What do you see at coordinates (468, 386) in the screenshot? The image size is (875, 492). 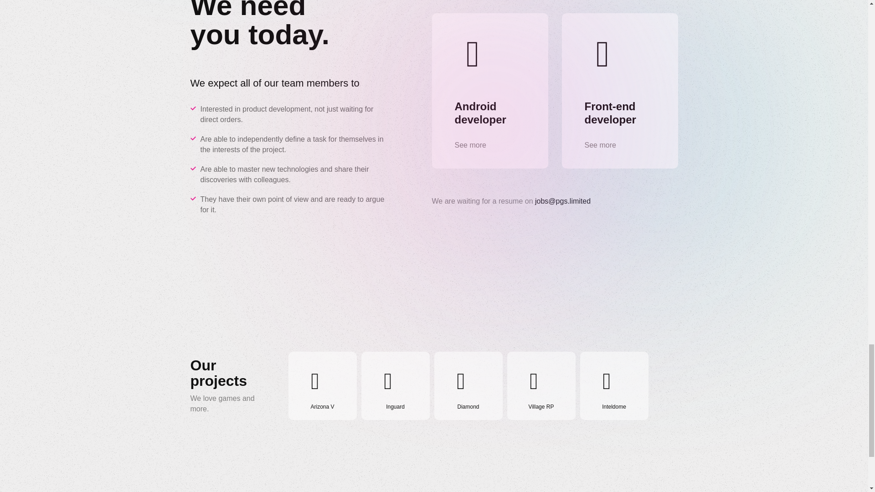 I see `Diamond` at bounding box center [468, 386].